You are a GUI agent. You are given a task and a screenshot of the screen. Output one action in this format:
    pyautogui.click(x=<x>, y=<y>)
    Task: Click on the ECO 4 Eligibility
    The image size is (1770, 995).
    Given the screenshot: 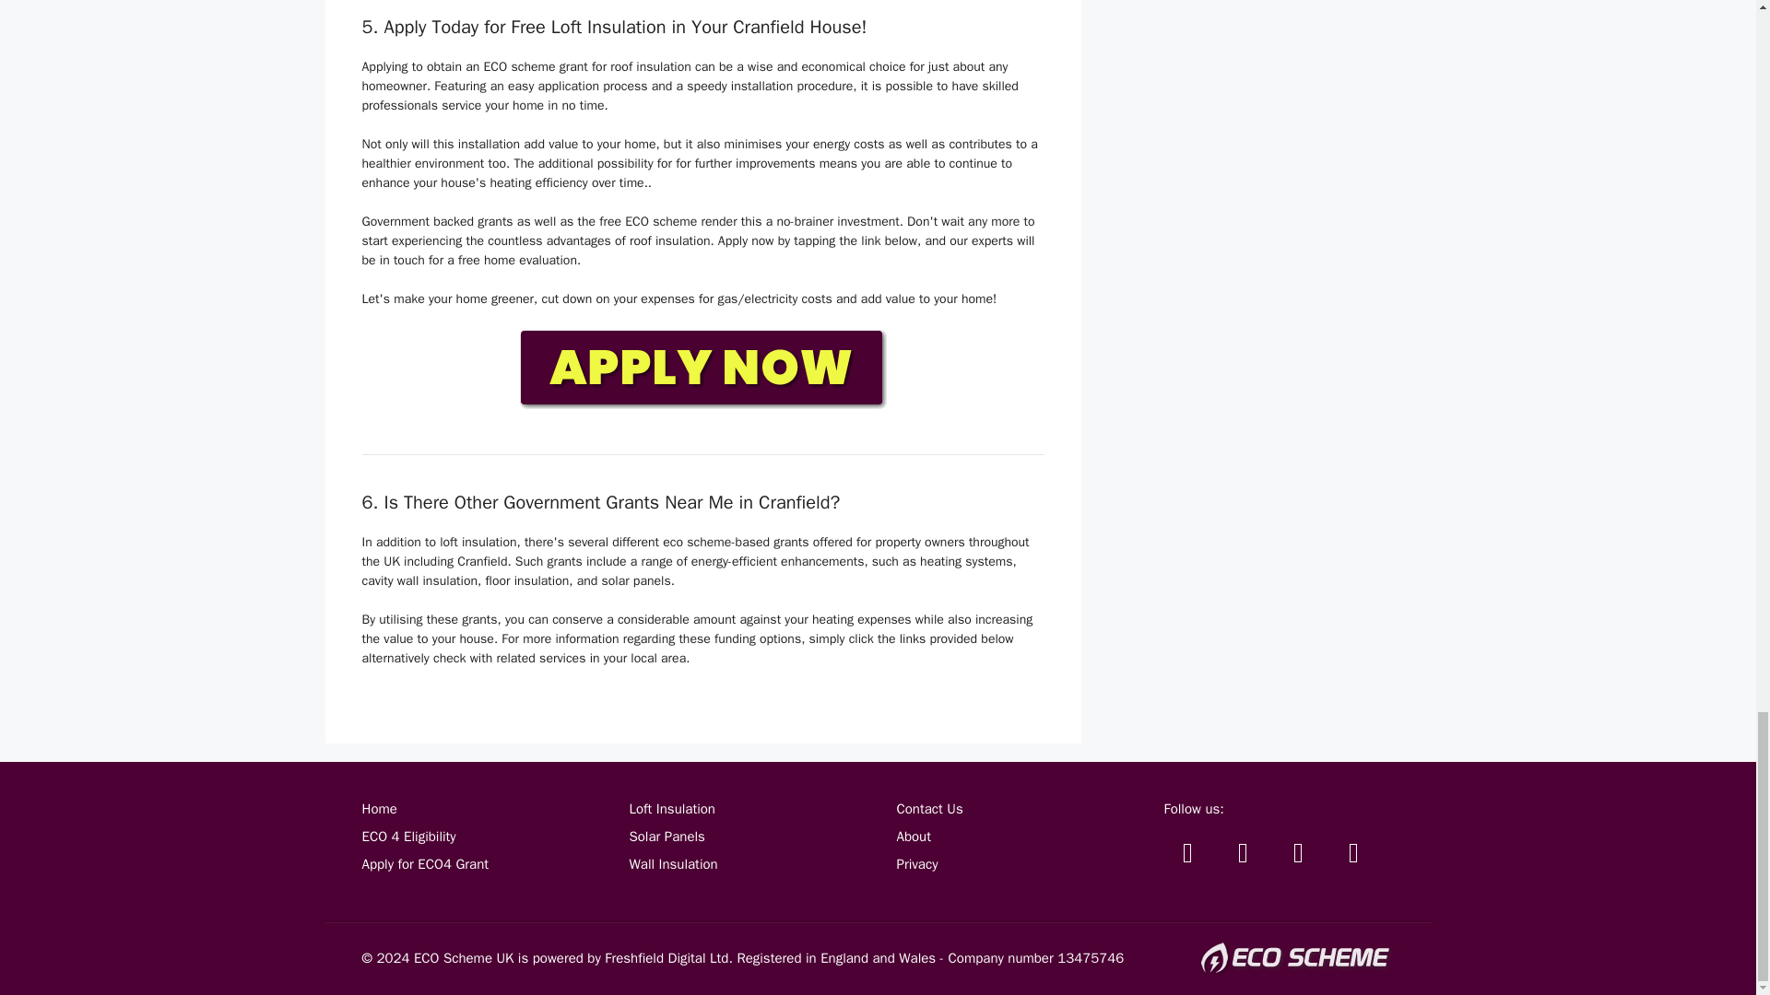 What is the action you would take?
    pyautogui.click(x=407, y=836)
    